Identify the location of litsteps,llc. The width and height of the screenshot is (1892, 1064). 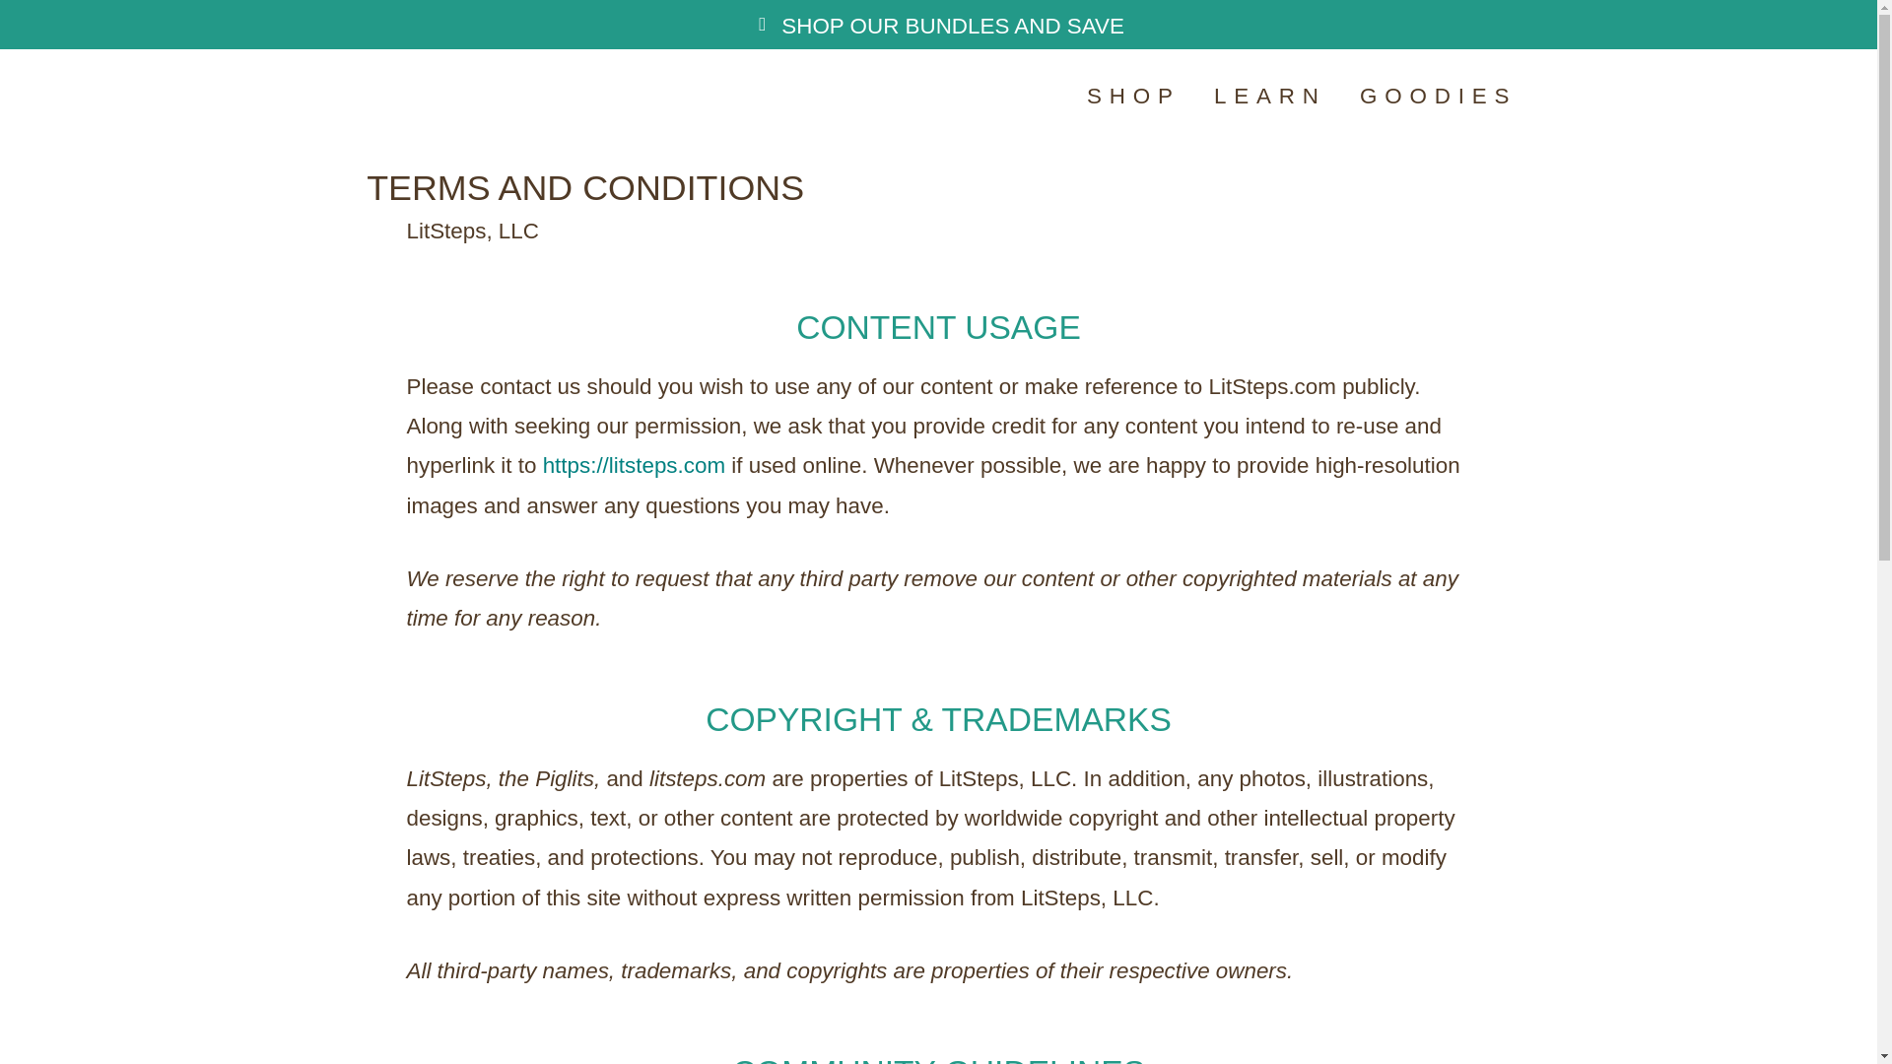
(634, 465).